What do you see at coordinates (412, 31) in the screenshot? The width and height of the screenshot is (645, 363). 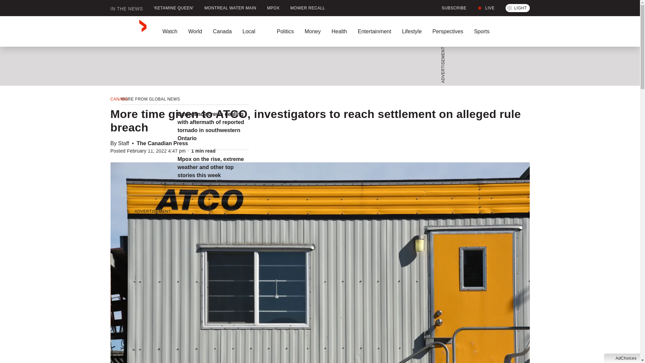 I see `Lifestyle` at bounding box center [412, 31].